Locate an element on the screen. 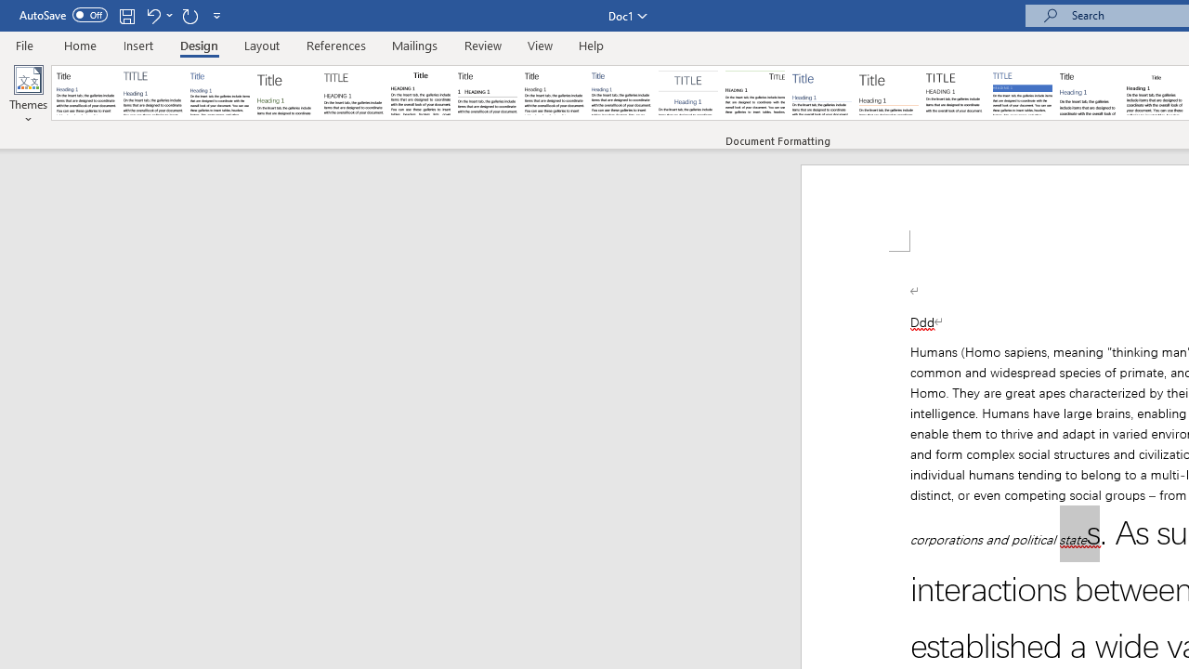 The width and height of the screenshot is (1189, 669). Black & White (Capitalized) is located at coordinates (354, 93).